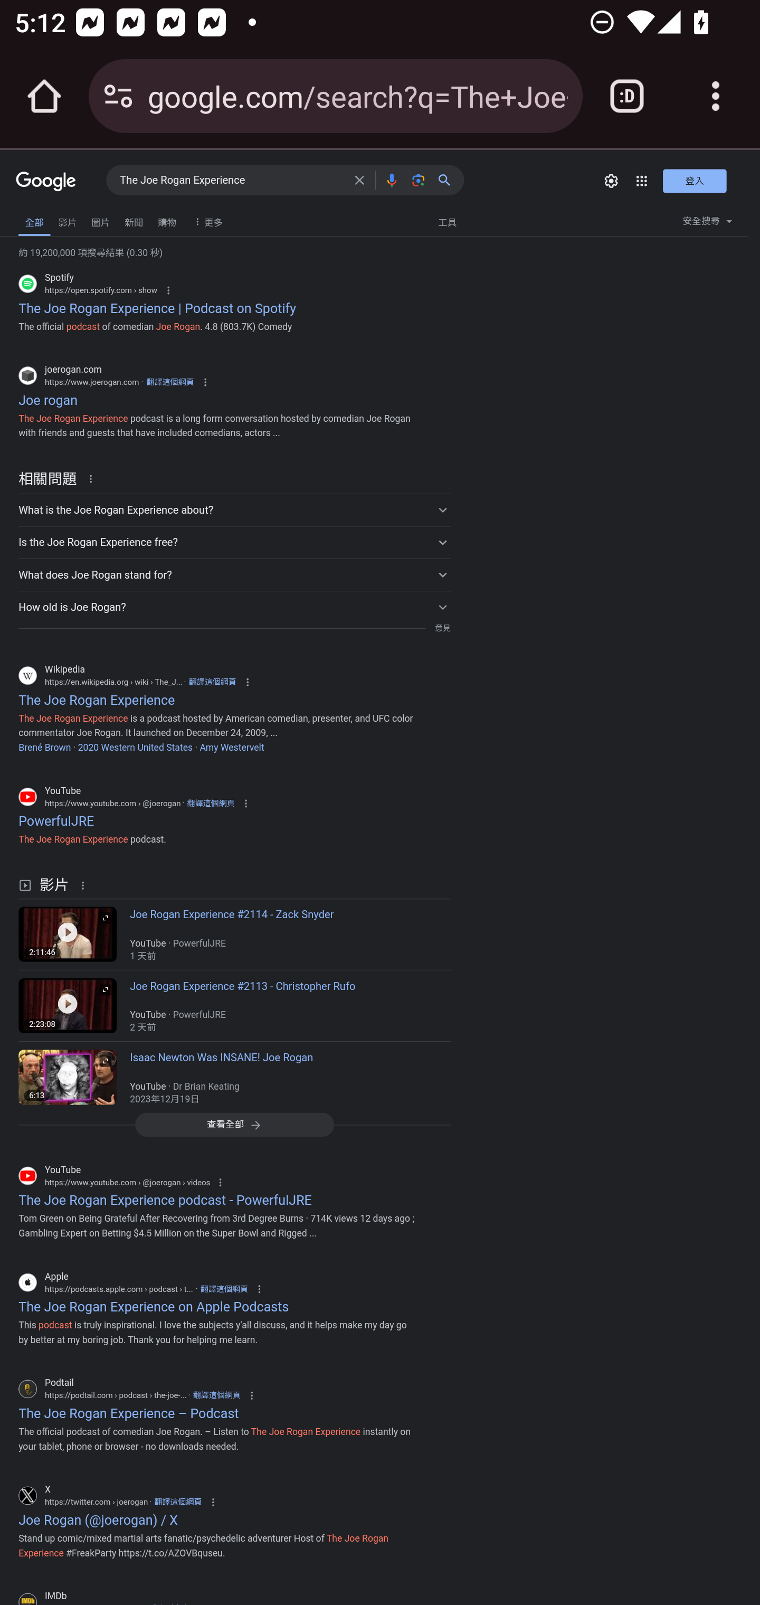  Describe the element at coordinates (716, 96) in the screenshot. I see `Customize and control Google Chrome` at that location.